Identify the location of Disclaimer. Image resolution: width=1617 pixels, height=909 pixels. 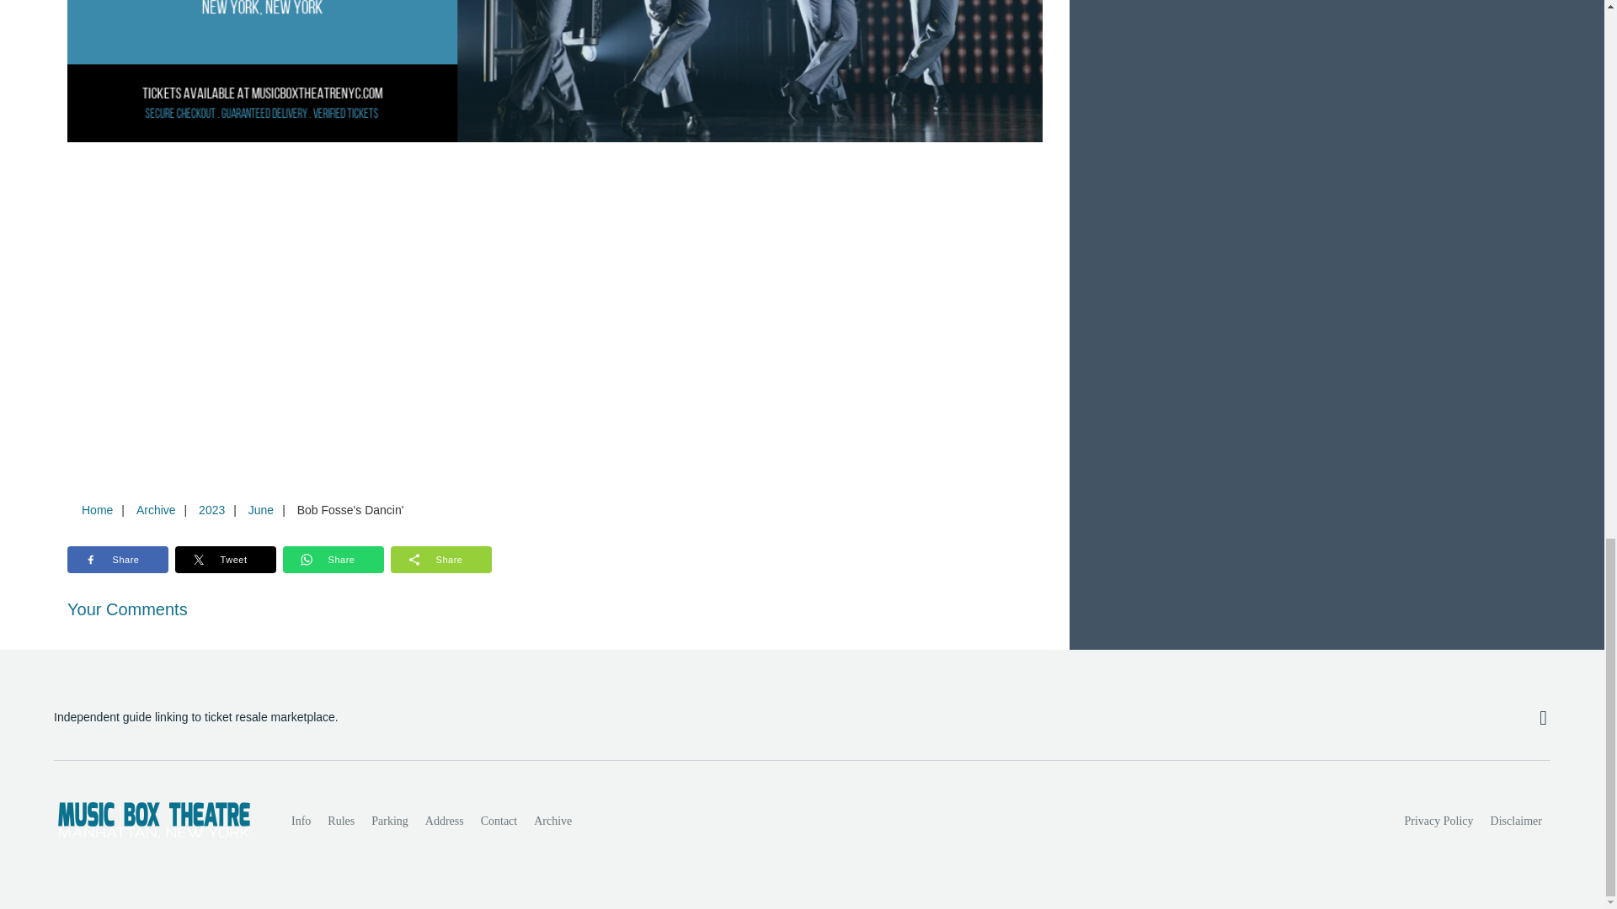
(1516, 821).